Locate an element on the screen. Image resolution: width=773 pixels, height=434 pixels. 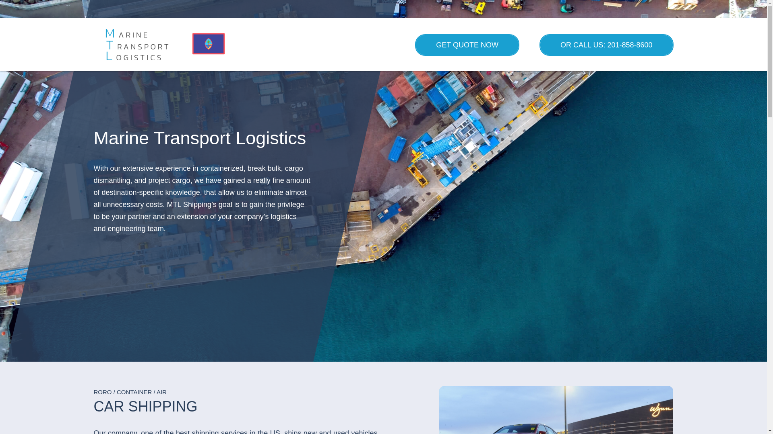
Contact our sales manager by phone is located at coordinates (606, 45).